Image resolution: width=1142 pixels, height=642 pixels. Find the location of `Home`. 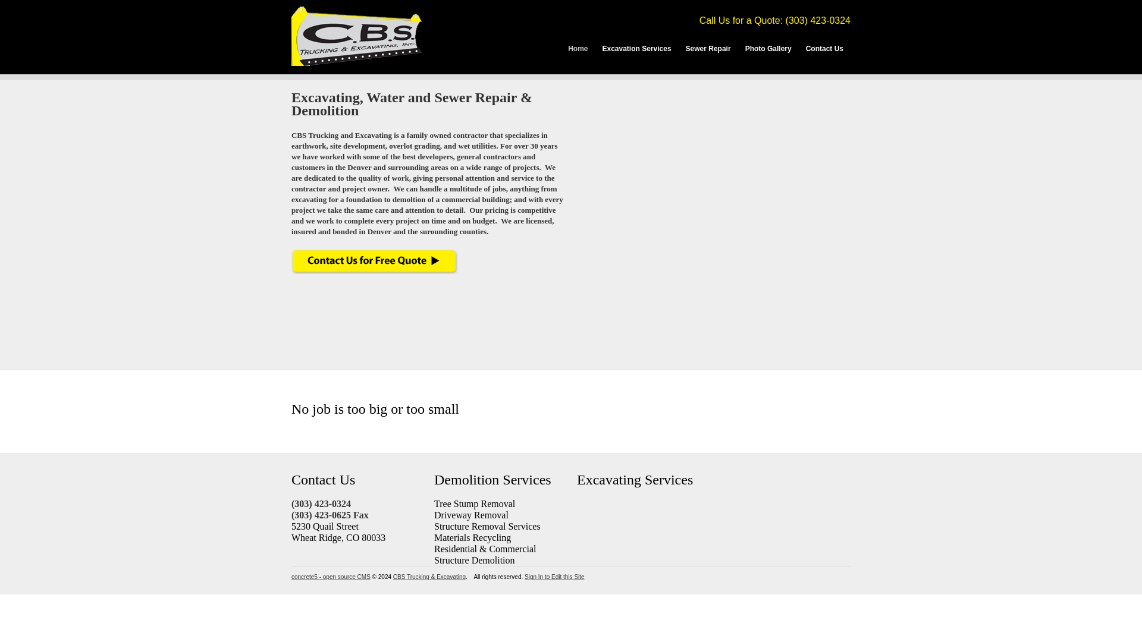

Home is located at coordinates (578, 49).